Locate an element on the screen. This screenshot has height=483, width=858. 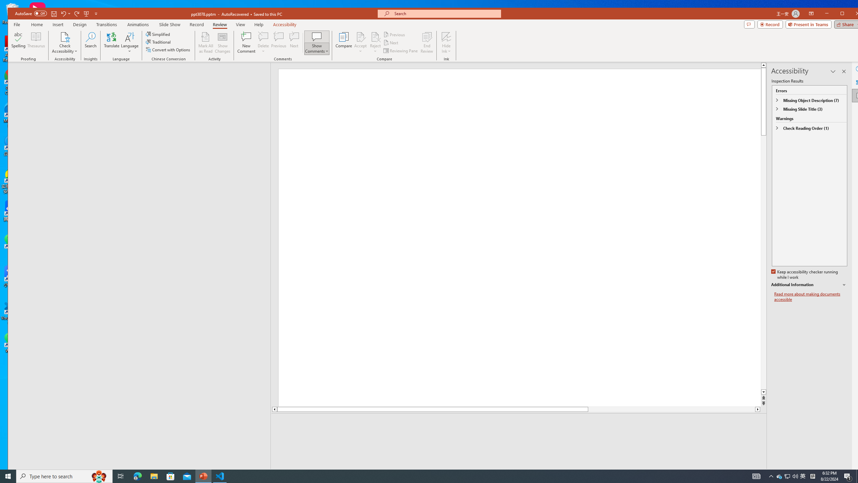
Language is located at coordinates (129, 43).